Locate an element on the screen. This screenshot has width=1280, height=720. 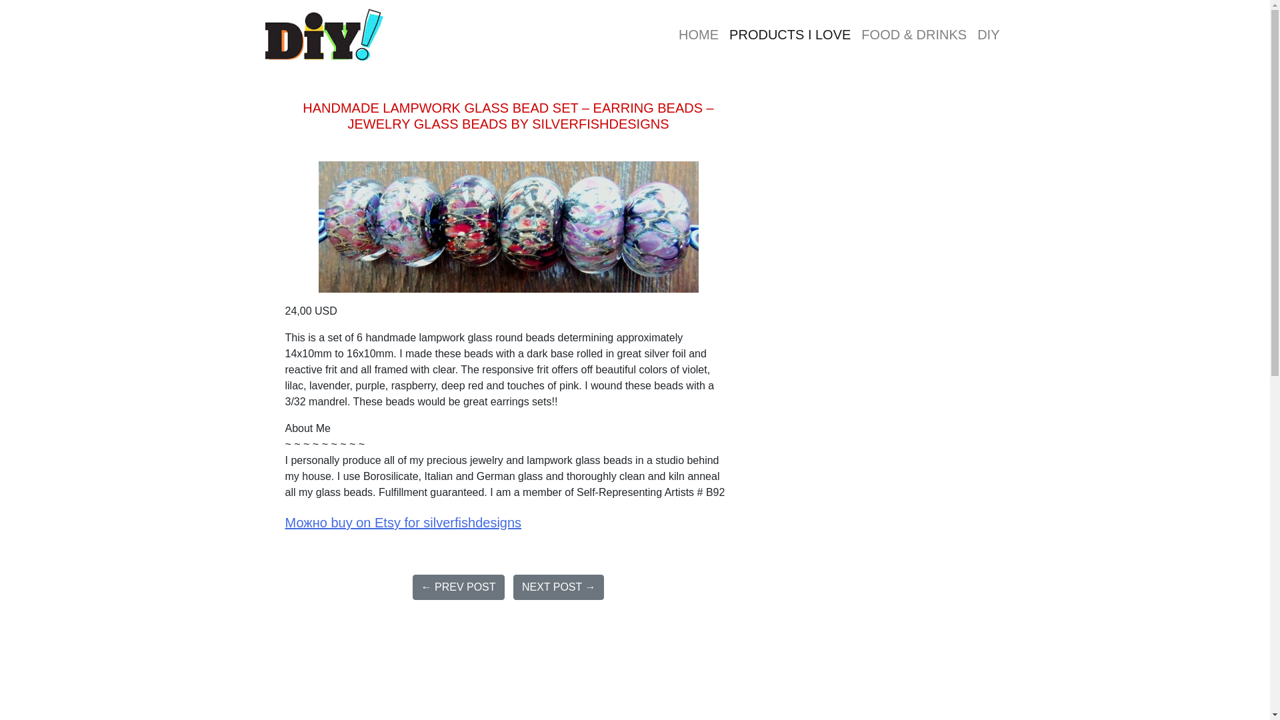
DIY is located at coordinates (988, 35).